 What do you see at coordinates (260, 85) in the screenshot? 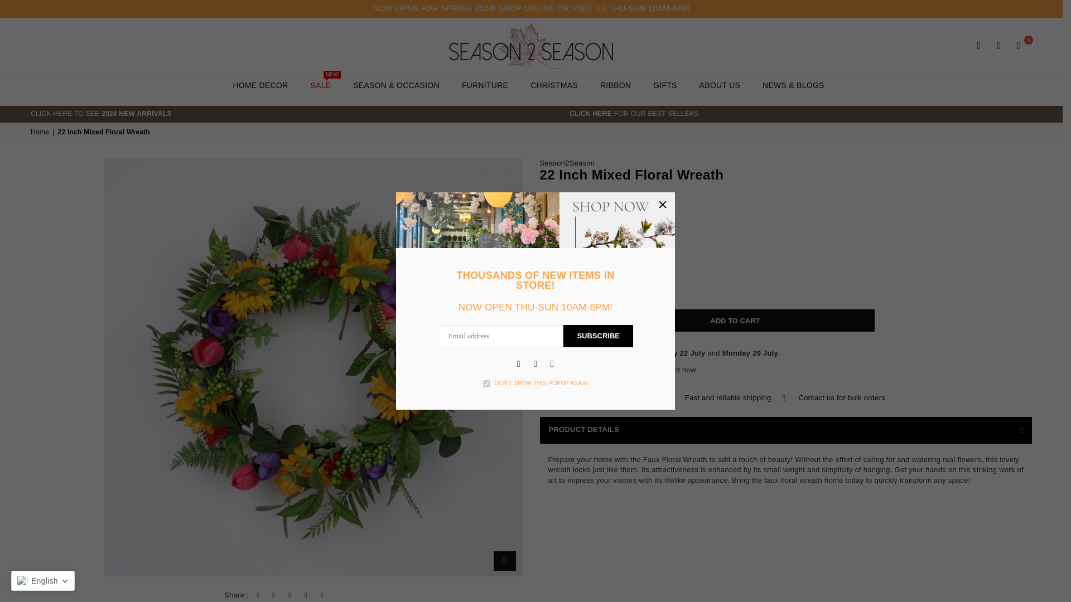
I see `HOME DECOR` at bounding box center [260, 85].